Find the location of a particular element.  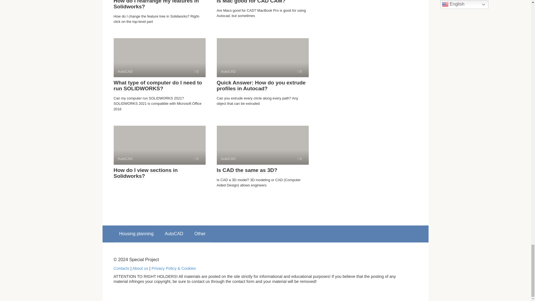

How do I rearrange my features in Solidworks? is located at coordinates (159, 57).